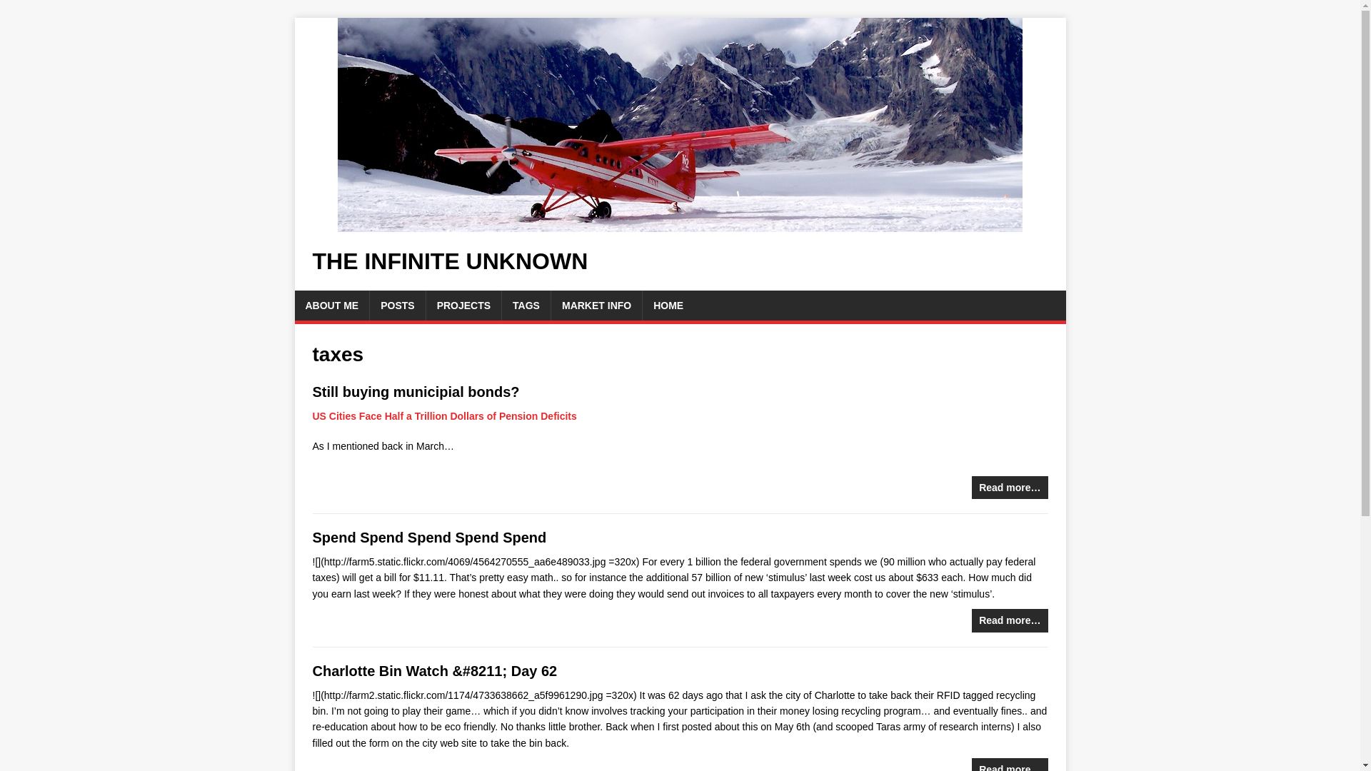 The height and width of the screenshot is (771, 1371). Describe the element at coordinates (427, 415) in the screenshot. I see `US Cities Face Half a Trillion Dollars of Pension` at that location.